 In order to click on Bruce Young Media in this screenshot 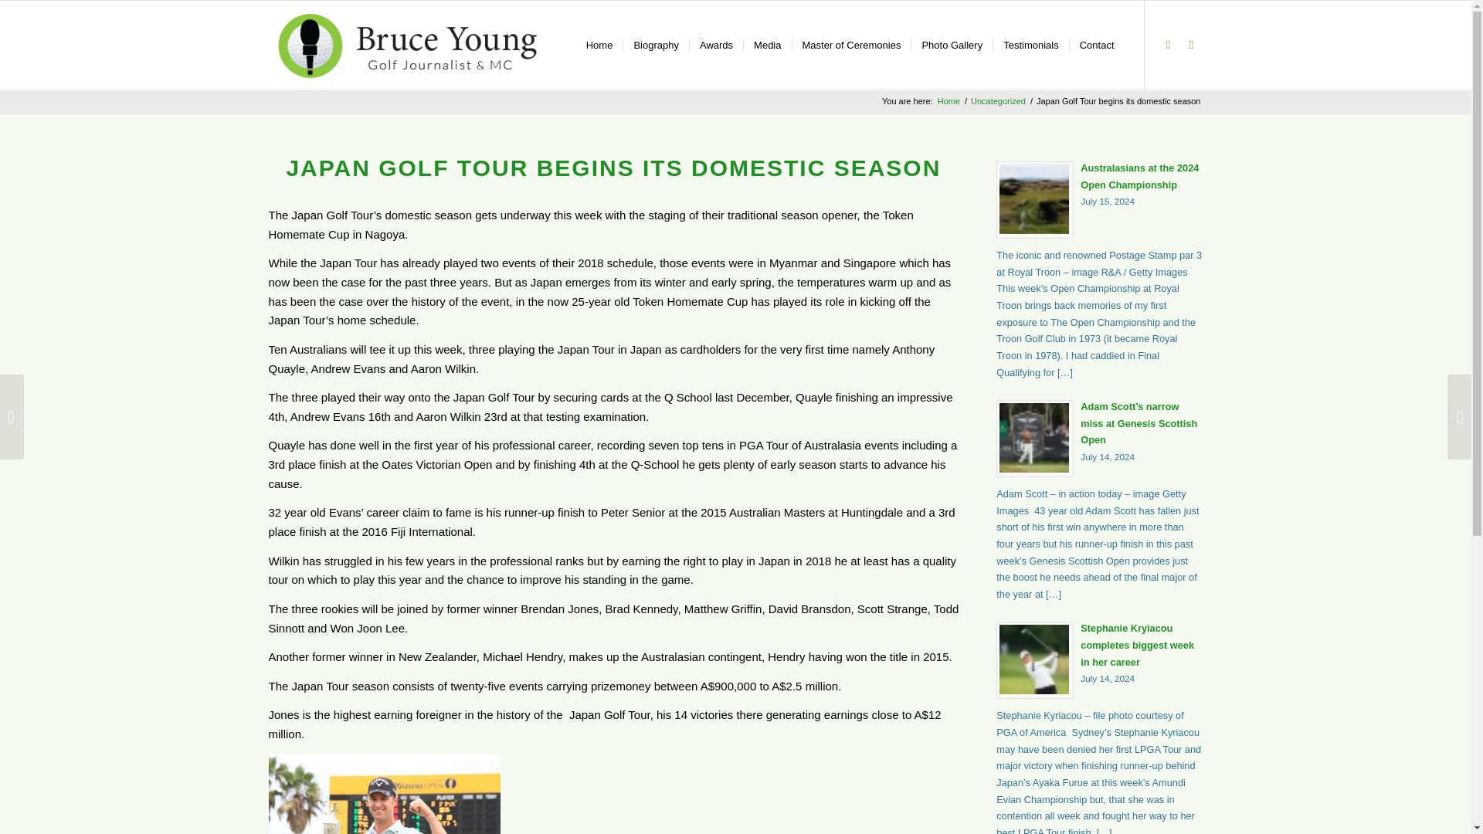, I will do `click(998, 102)`.